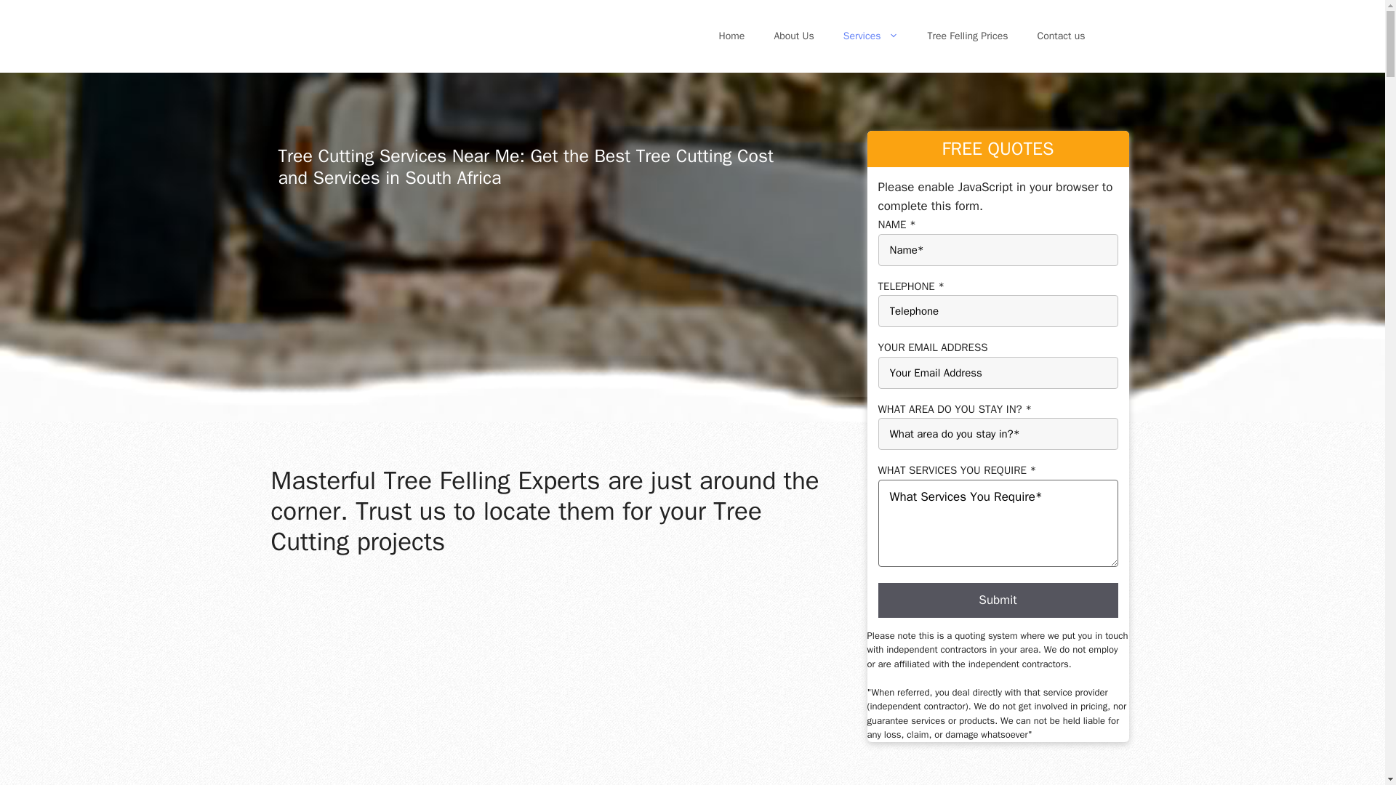 The height and width of the screenshot is (785, 1396). Describe the element at coordinates (871, 36) in the screenshot. I see `Services` at that location.